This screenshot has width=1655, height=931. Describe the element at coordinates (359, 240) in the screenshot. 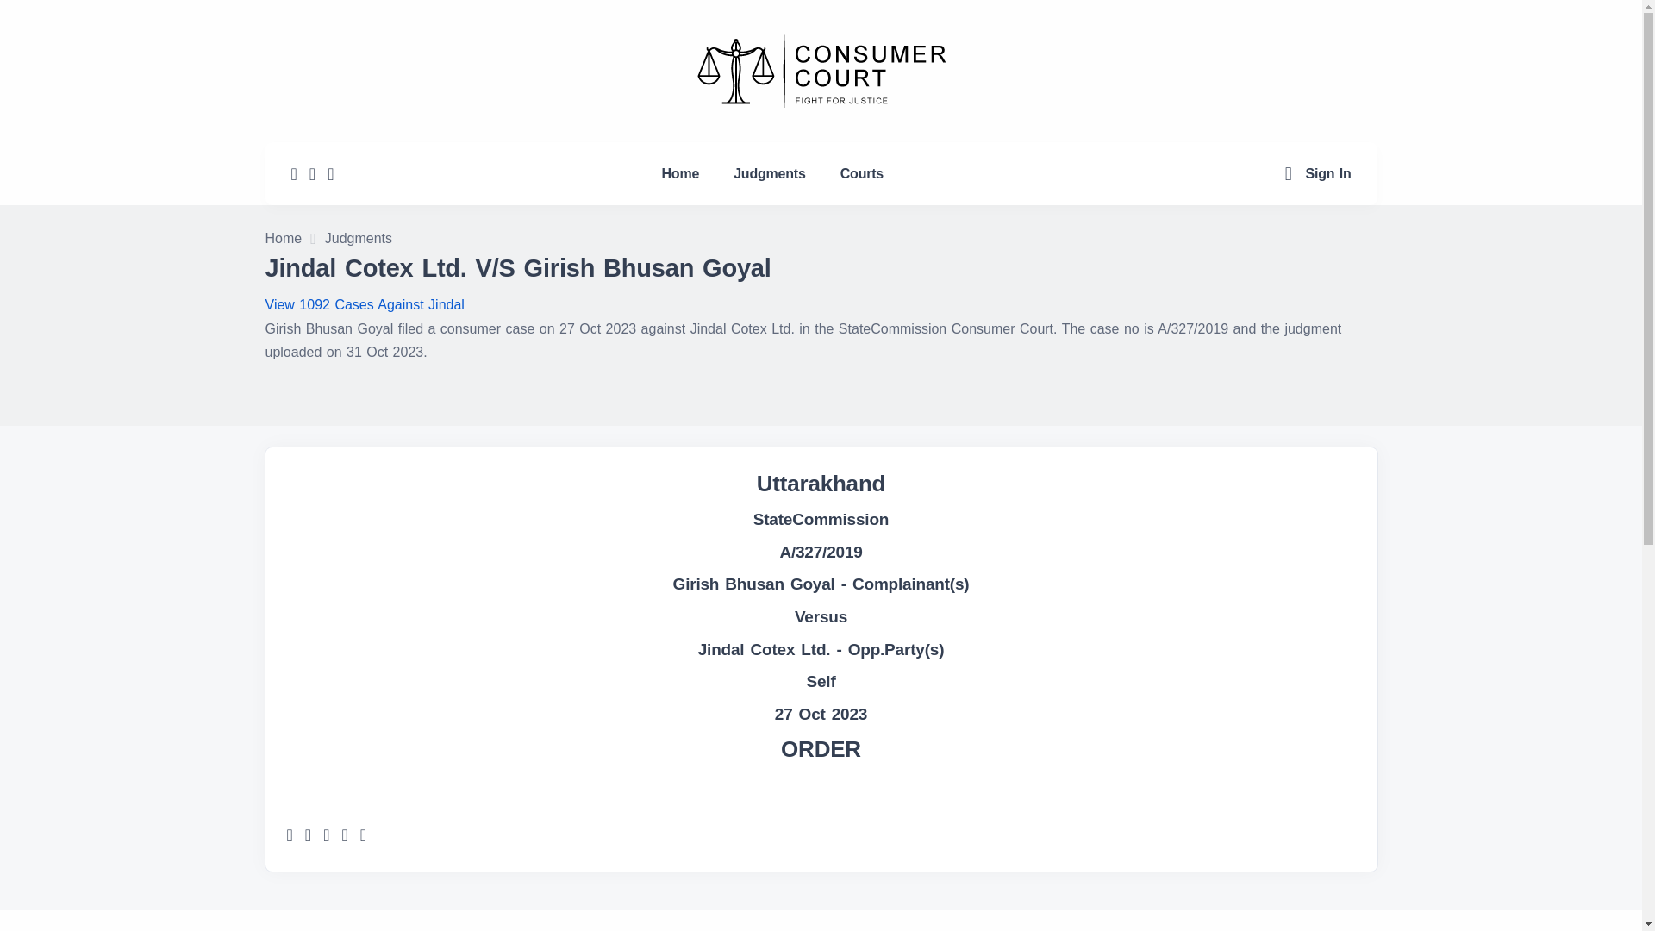

I see `Judgments` at that location.